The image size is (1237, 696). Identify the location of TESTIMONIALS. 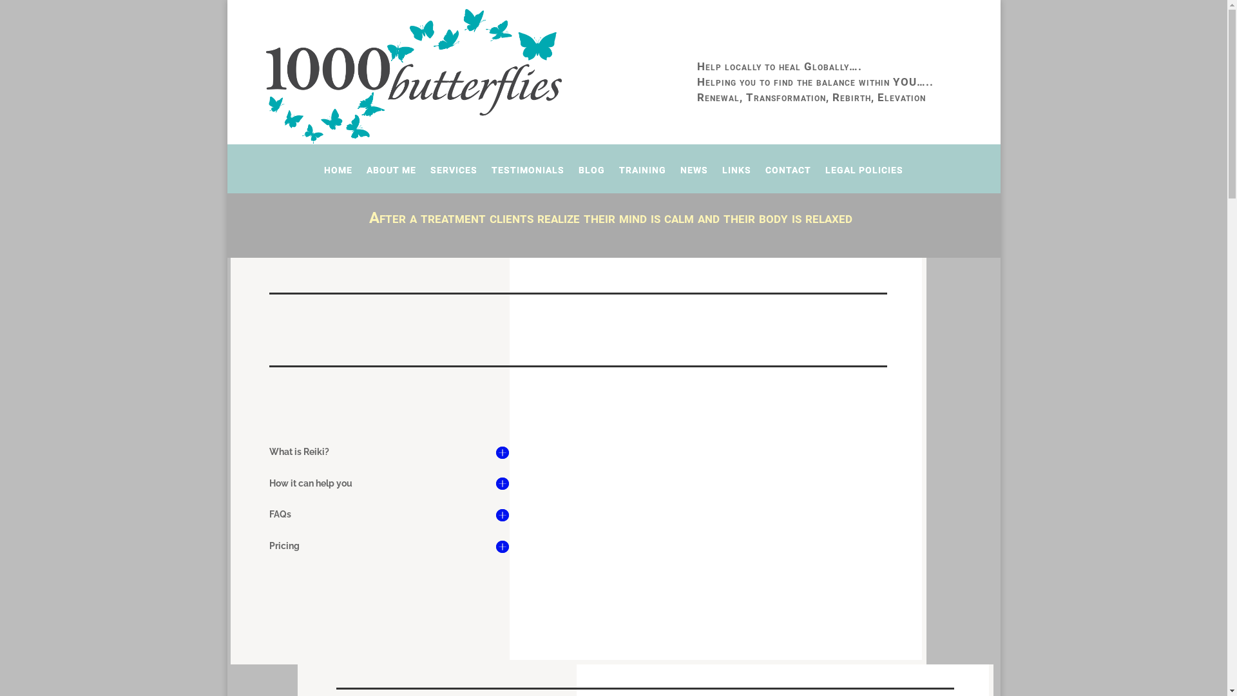
(528, 179).